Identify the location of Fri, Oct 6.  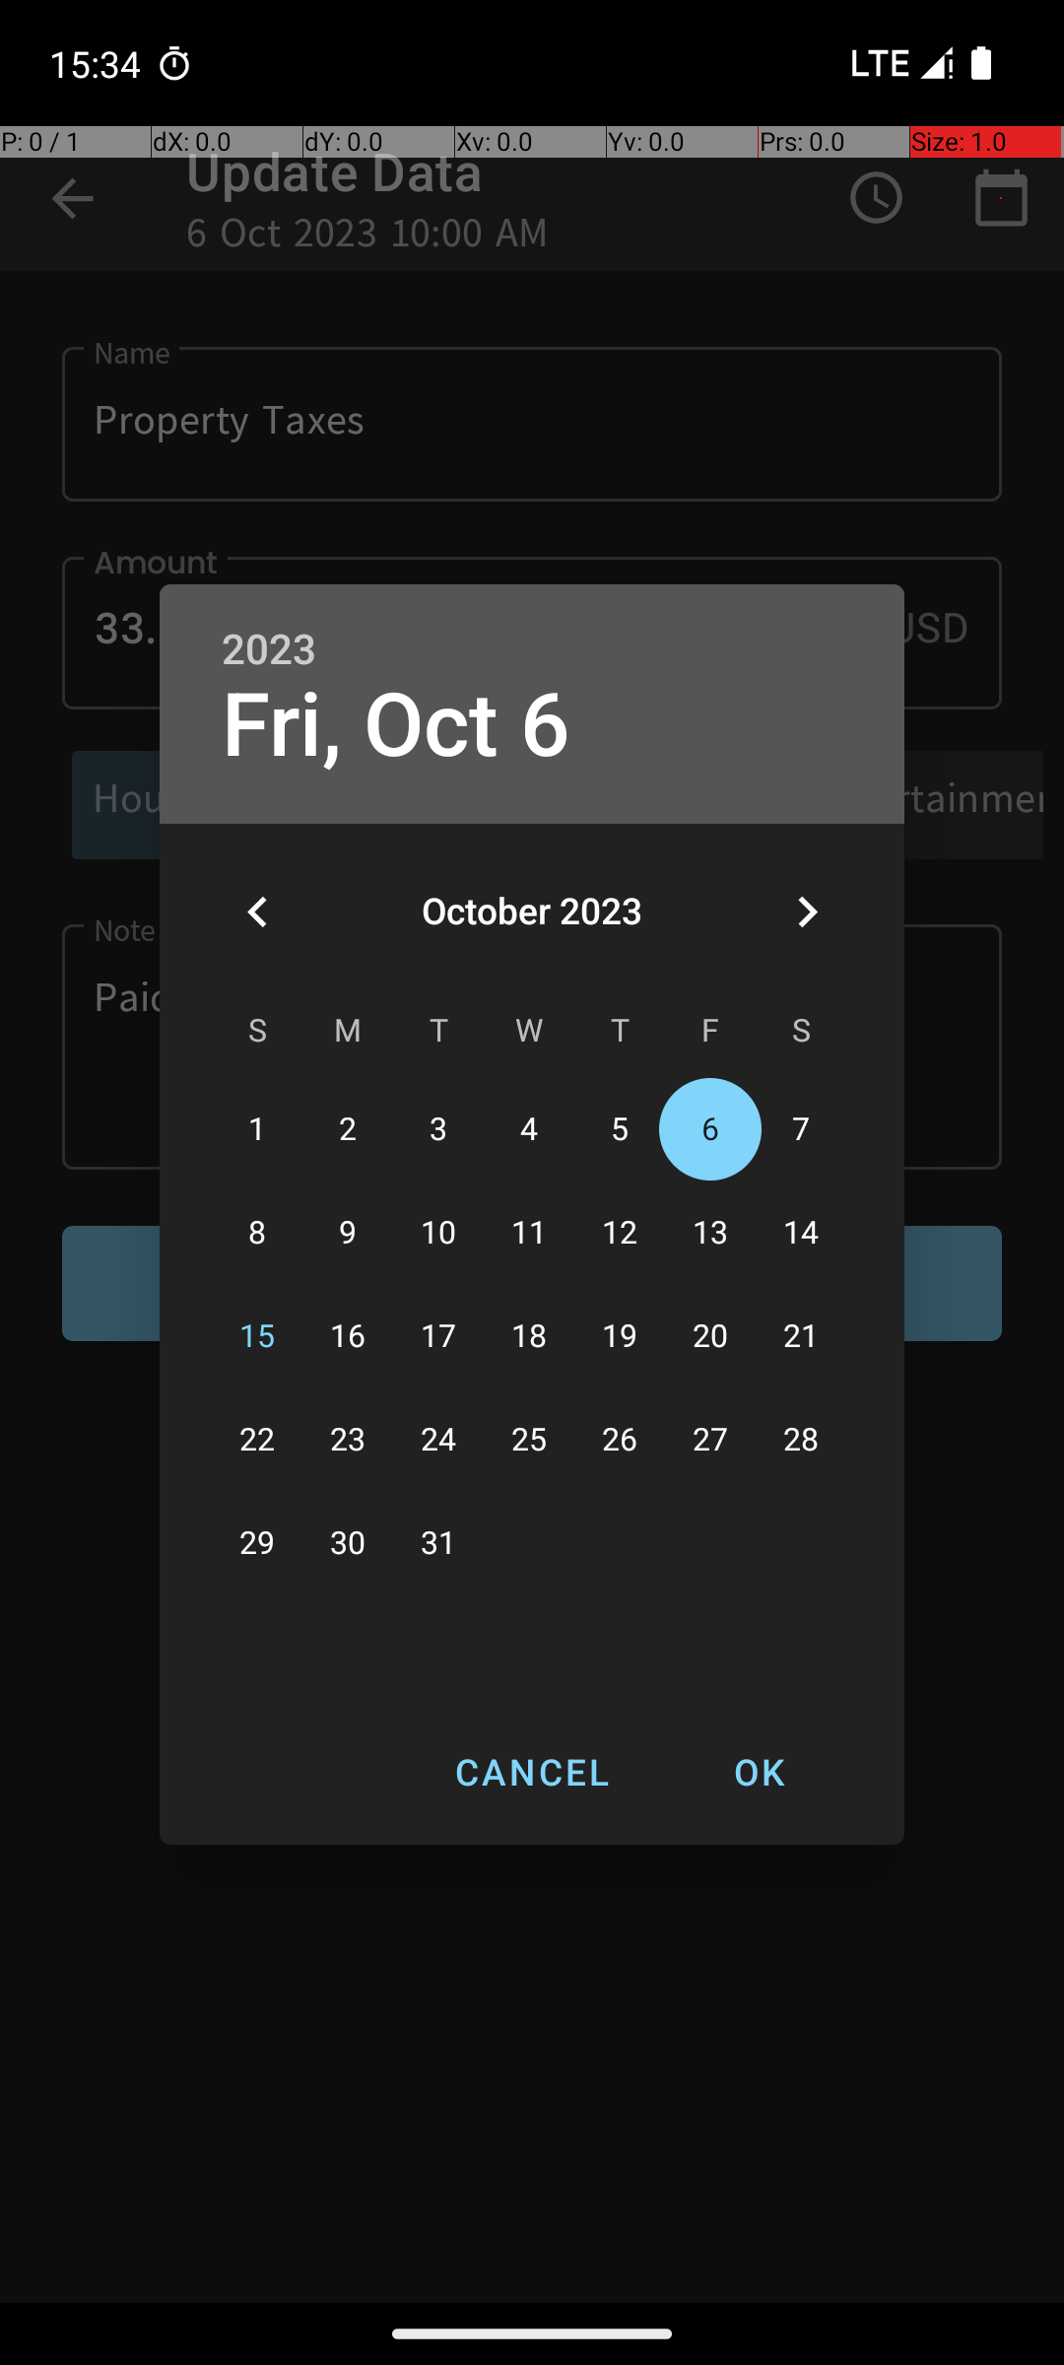
(396, 725).